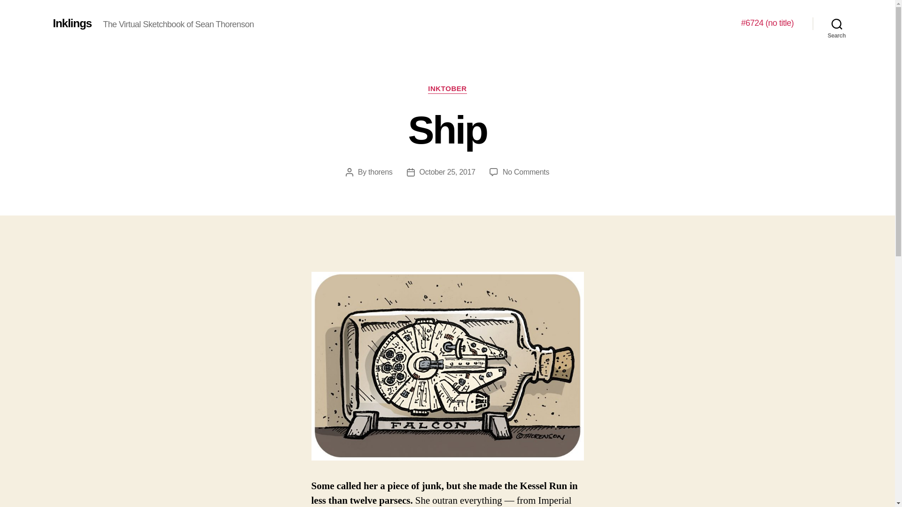 The image size is (902, 507). I want to click on Inklings, so click(72, 23).